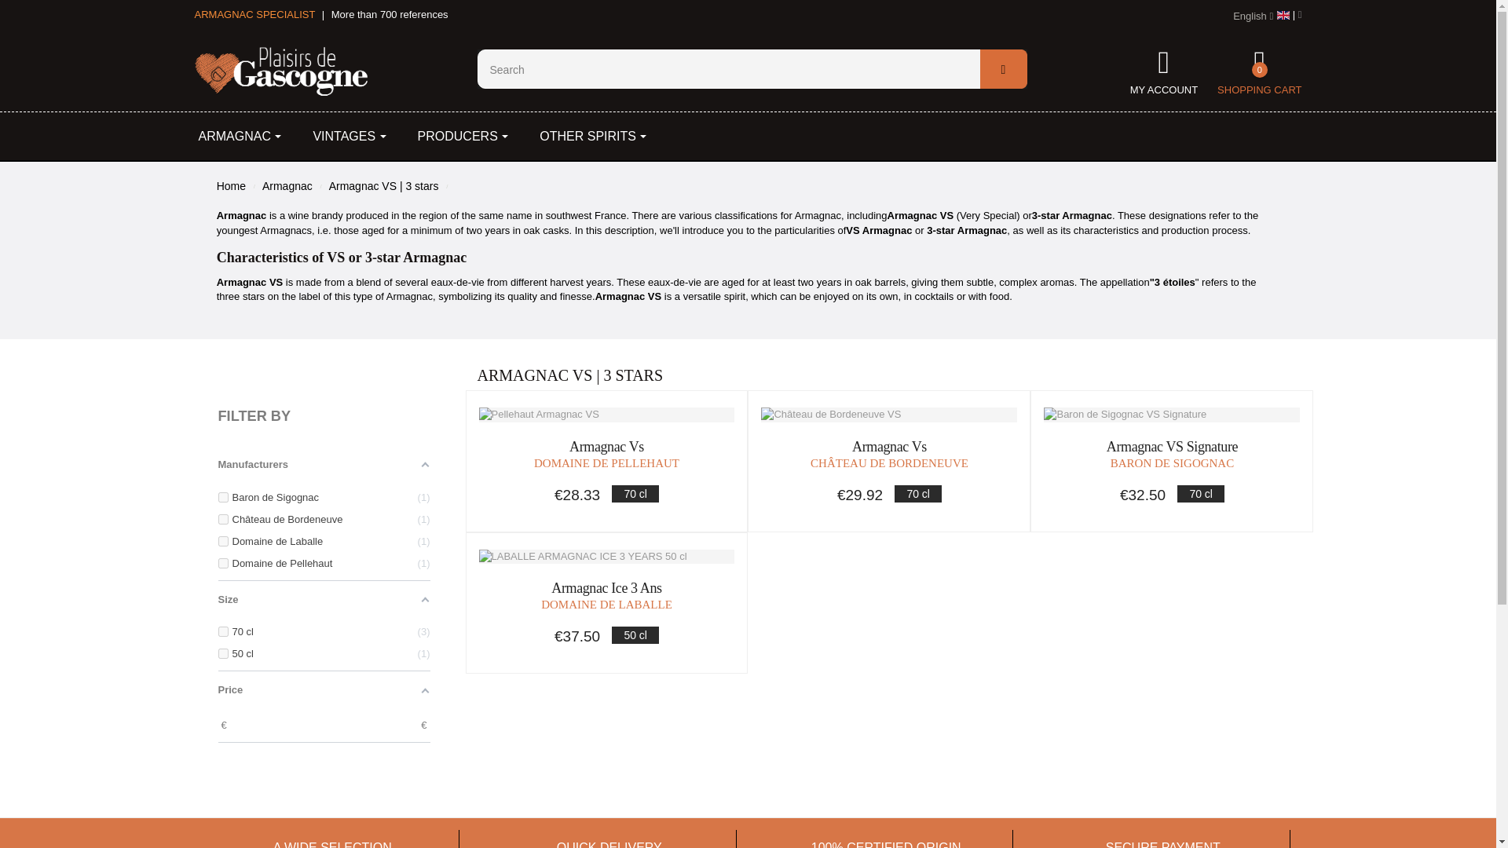  What do you see at coordinates (223, 653) in the screenshot?
I see `1127` at bounding box center [223, 653].